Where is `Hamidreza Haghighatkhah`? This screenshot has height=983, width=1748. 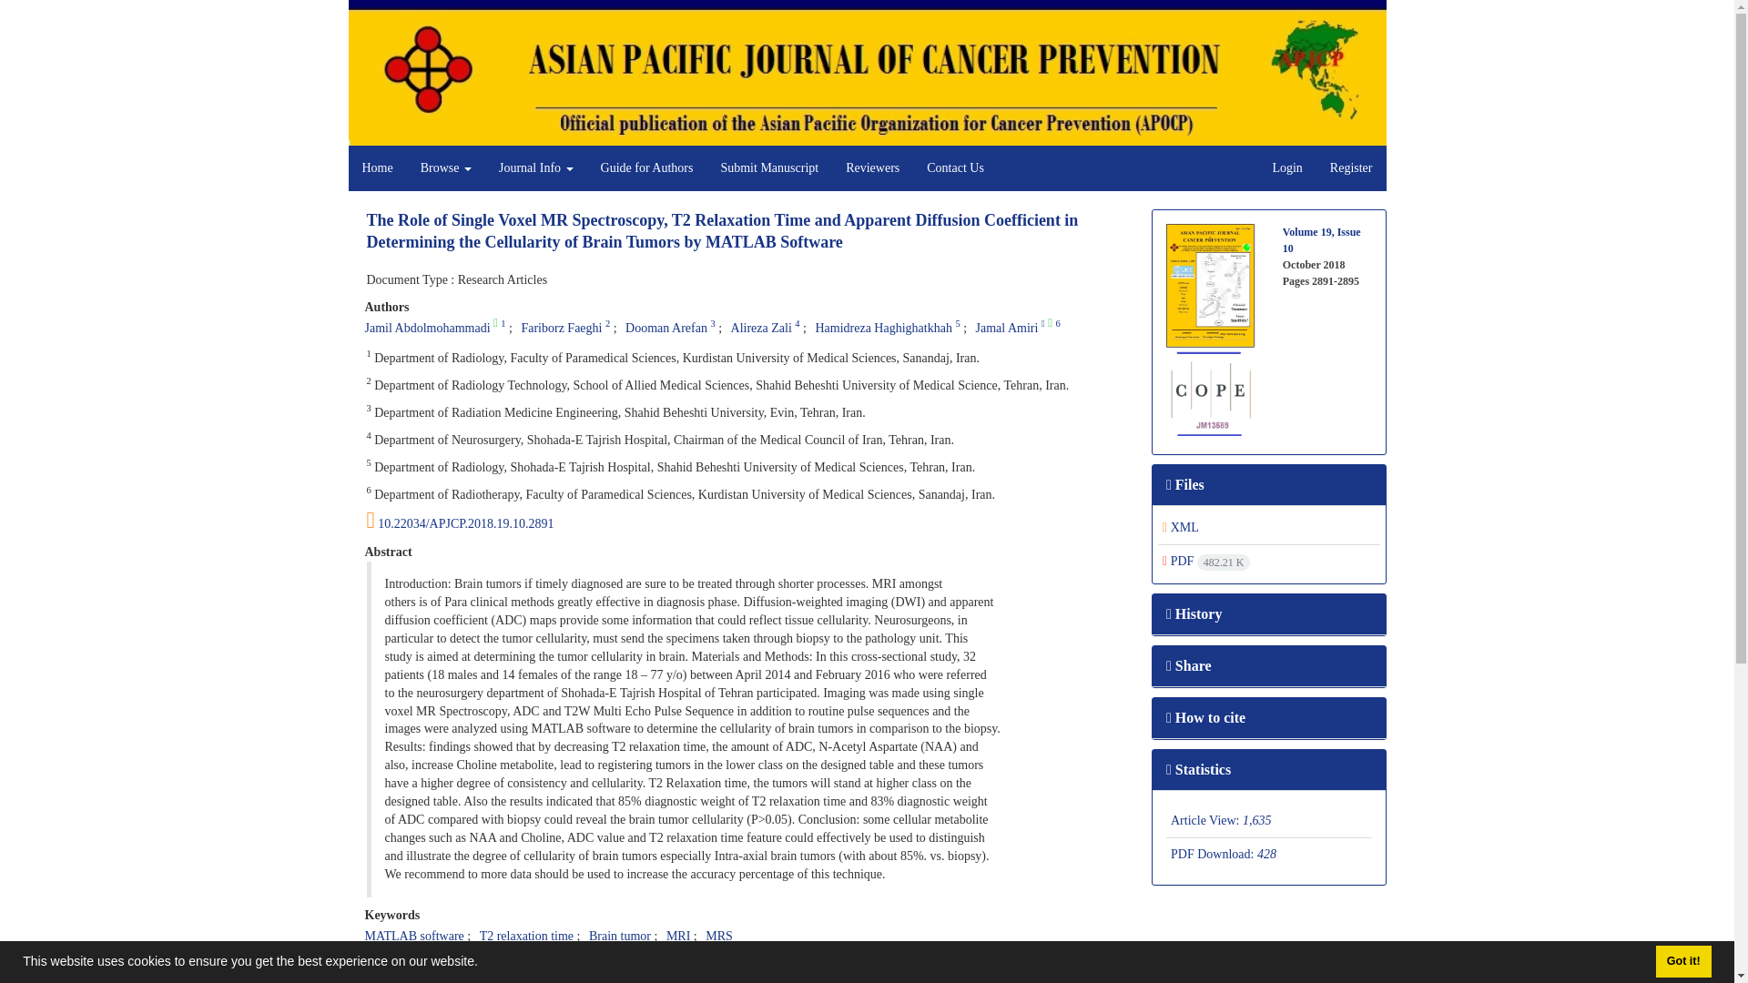
Hamidreza Haghighatkhah is located at coordinates (882, 328).